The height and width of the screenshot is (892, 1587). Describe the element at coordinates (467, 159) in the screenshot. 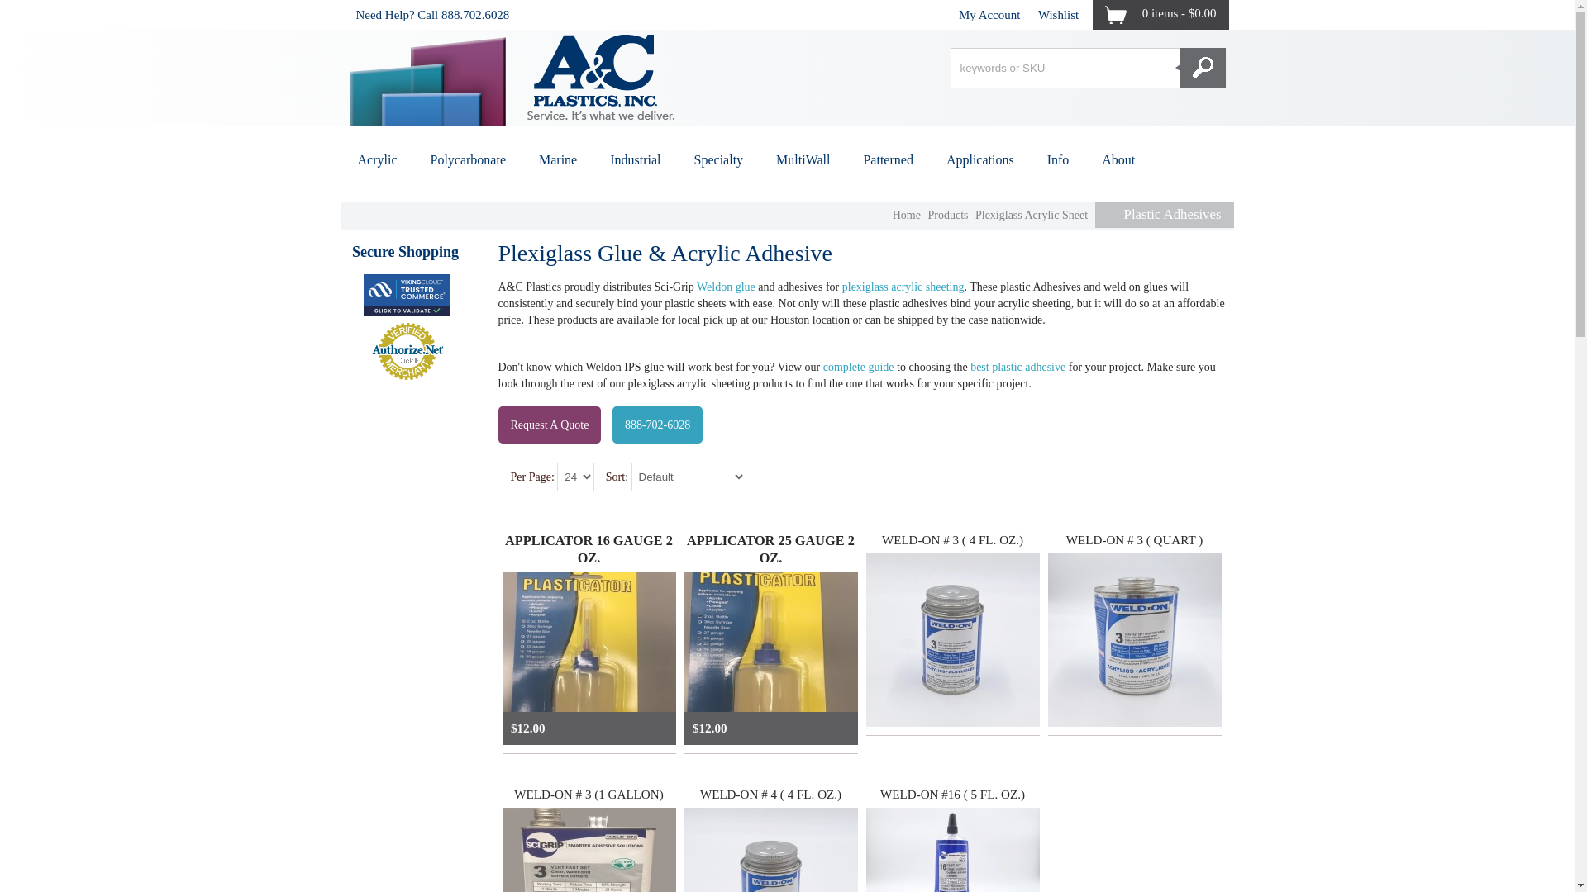

I see `polycarbonate sheet` at that location.